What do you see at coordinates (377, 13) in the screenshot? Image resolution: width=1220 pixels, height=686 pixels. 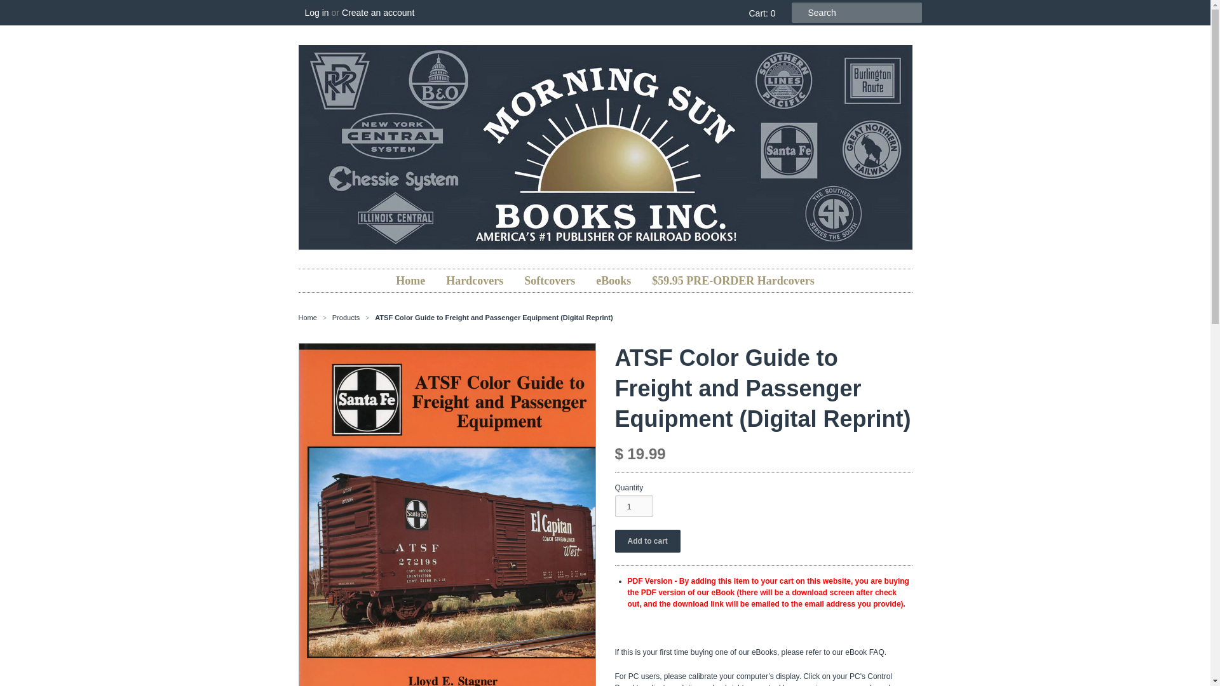 I see `Create an account` at bounding box center [377, 13].